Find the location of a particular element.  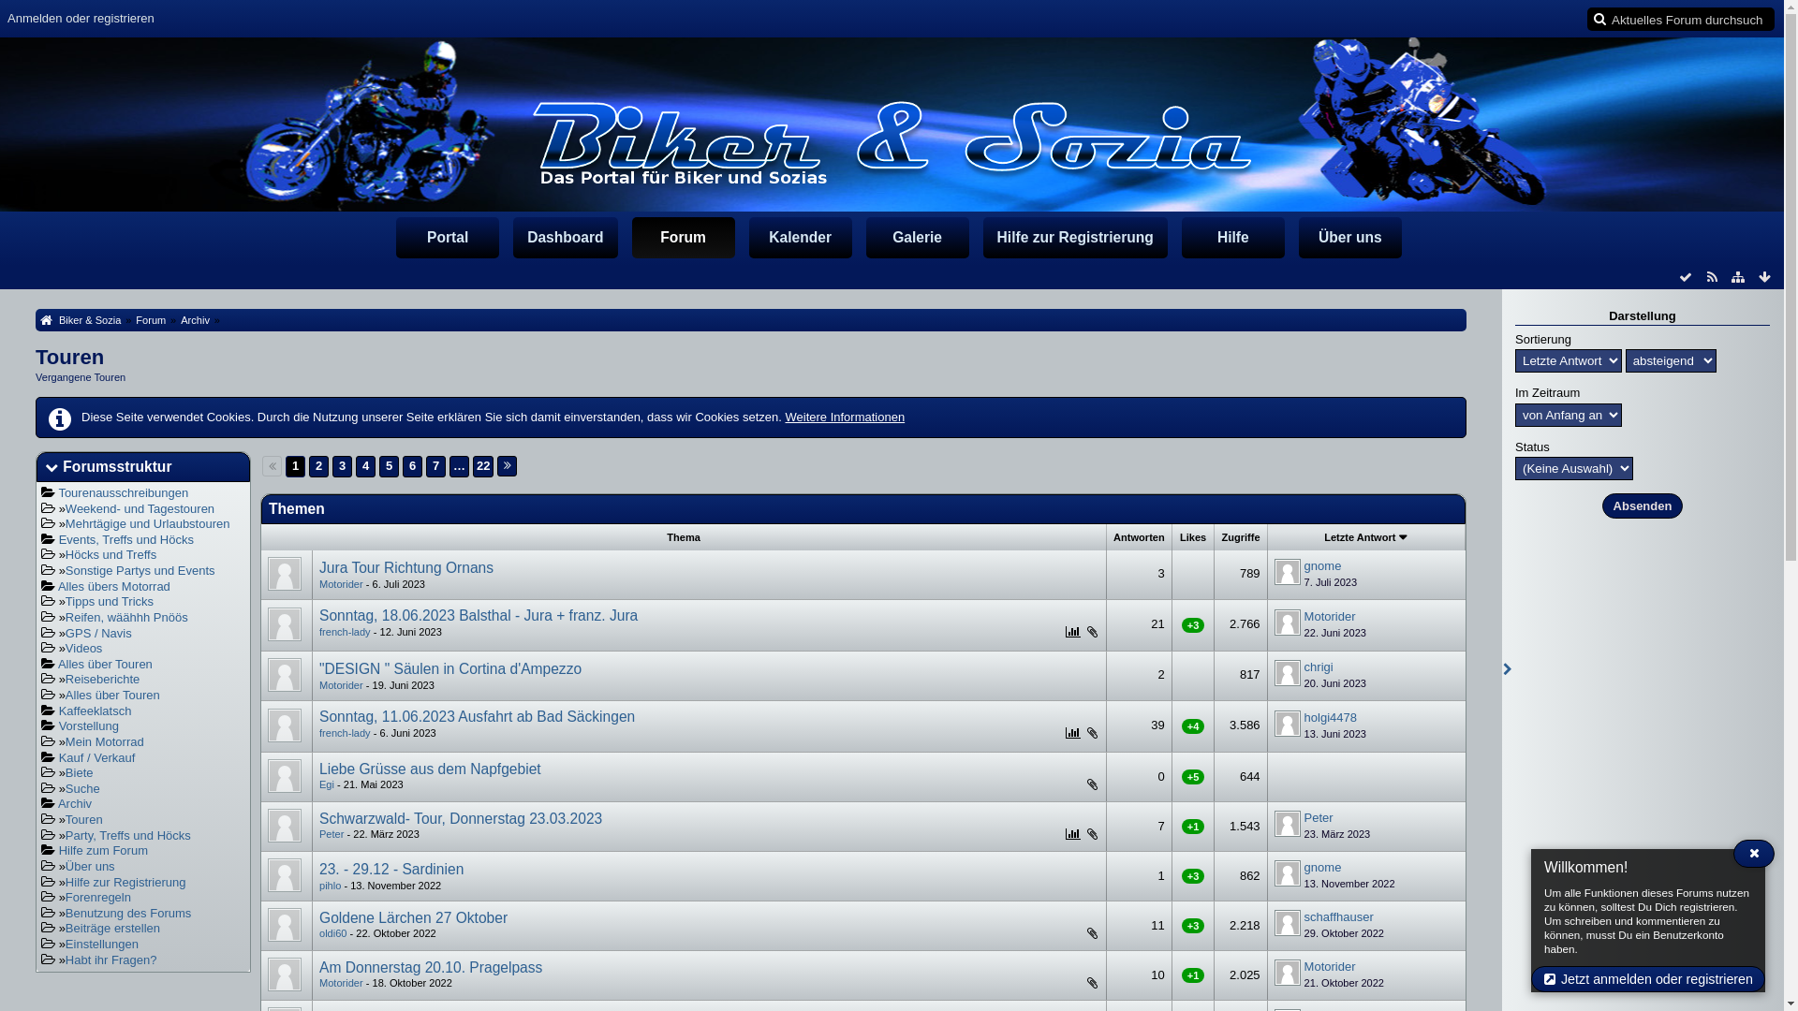

3 is located at coordinates (343, 466).